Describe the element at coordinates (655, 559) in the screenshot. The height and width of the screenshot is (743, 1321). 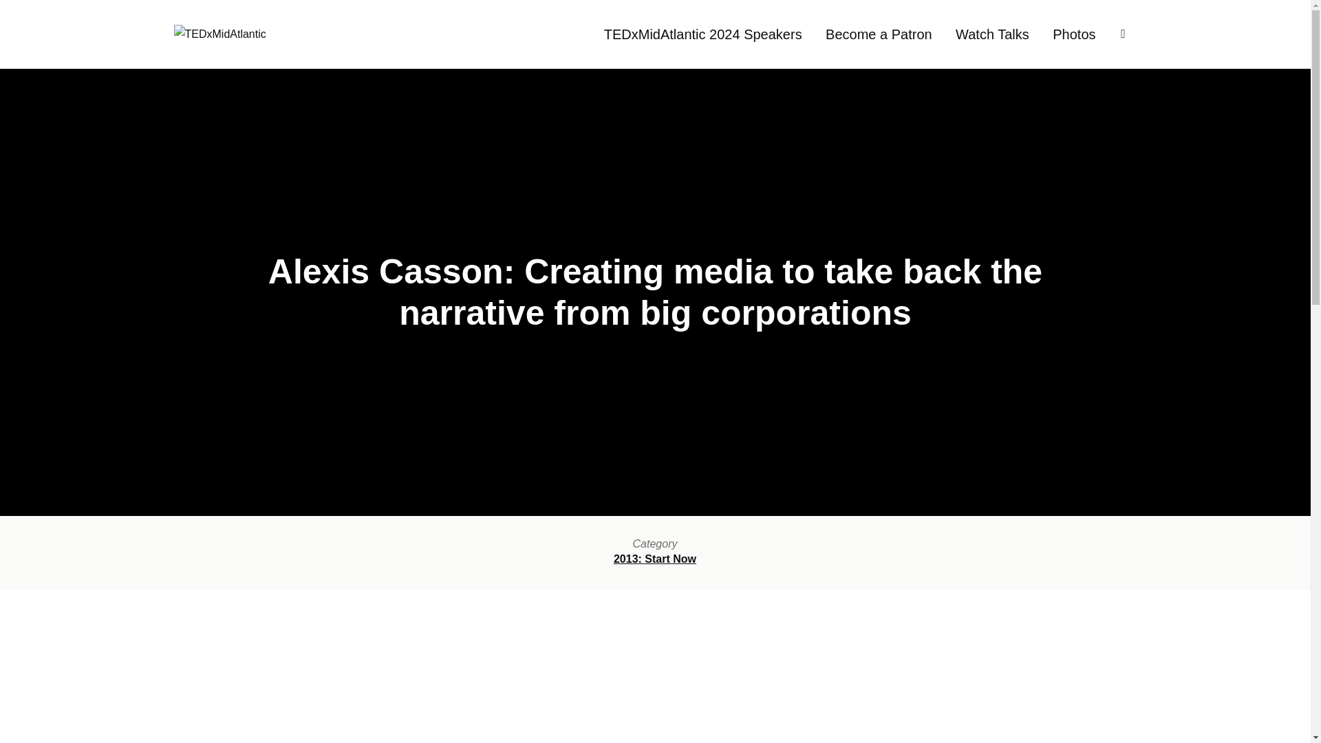
I see `2013: Start Now` at that location.